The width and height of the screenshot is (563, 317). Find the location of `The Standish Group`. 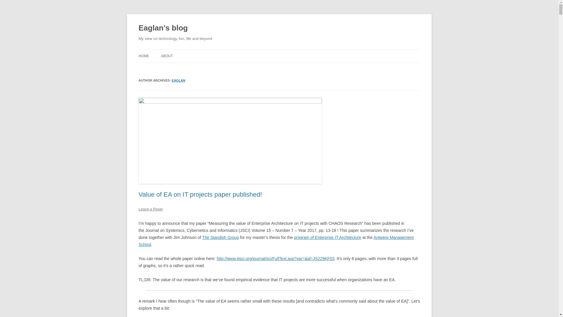

The Standish Group is located at coordinates (221, 237).